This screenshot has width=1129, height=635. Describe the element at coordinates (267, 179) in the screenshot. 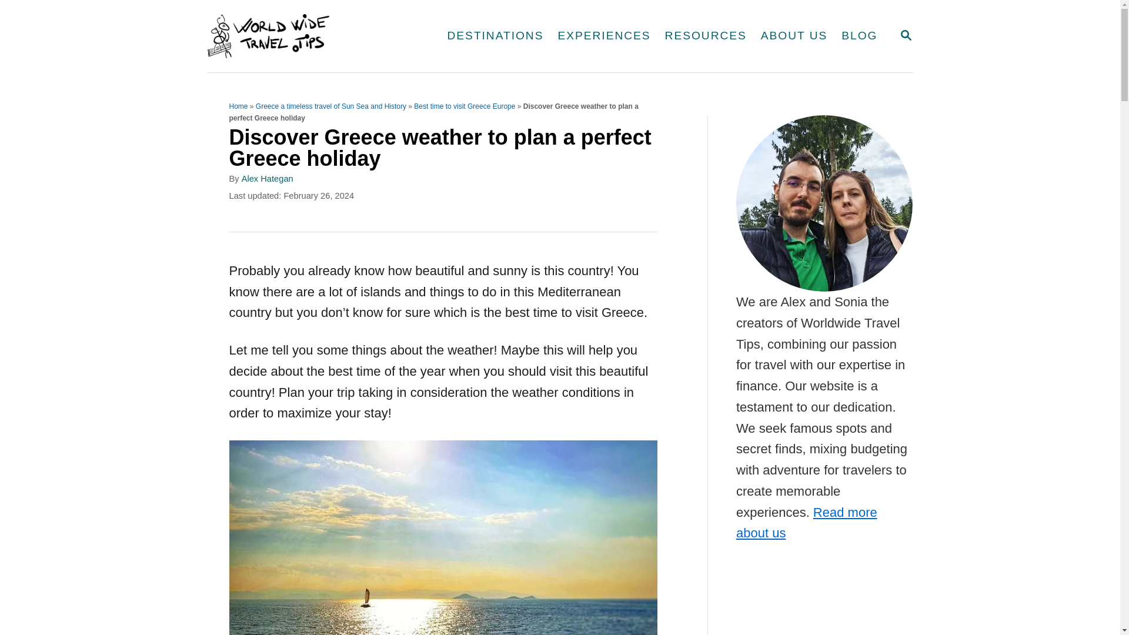

I see `BLOG` at that location.